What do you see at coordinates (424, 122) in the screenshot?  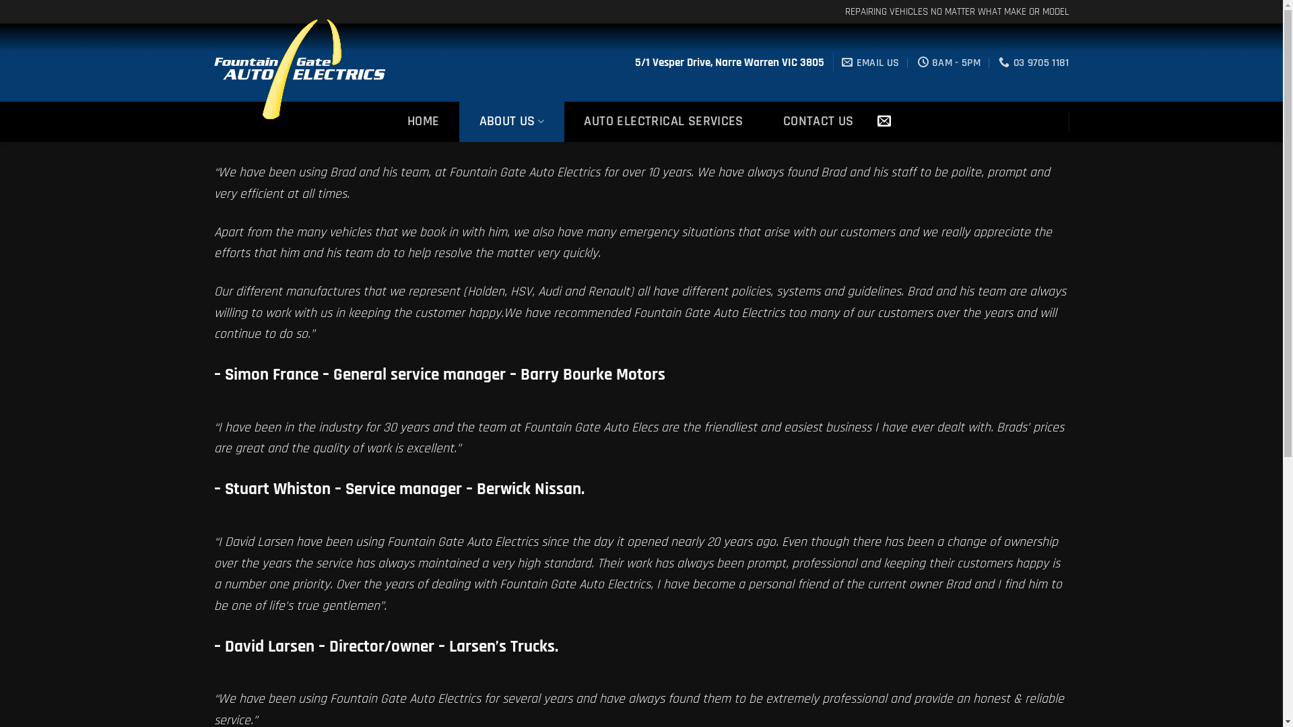 I see `HOME` at bounding box center [424, 122].